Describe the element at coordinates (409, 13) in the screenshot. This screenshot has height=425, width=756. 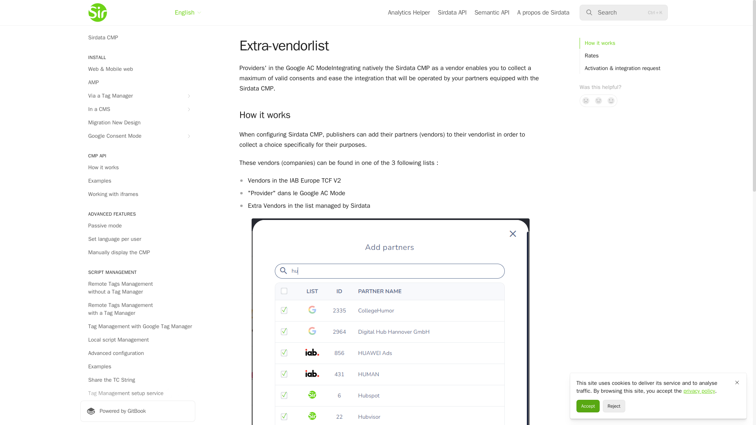
I see `Analytics Helper` at that location.